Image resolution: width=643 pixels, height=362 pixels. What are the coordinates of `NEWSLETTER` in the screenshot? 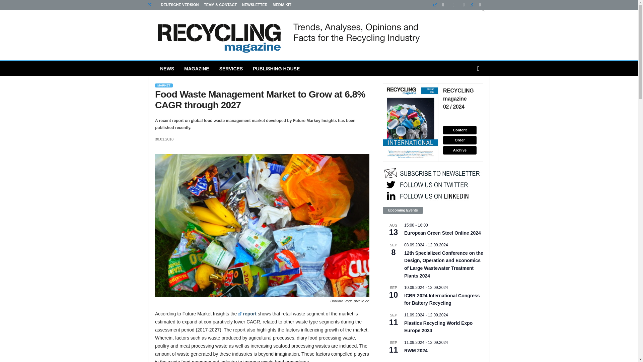 It's located at (255, 5).